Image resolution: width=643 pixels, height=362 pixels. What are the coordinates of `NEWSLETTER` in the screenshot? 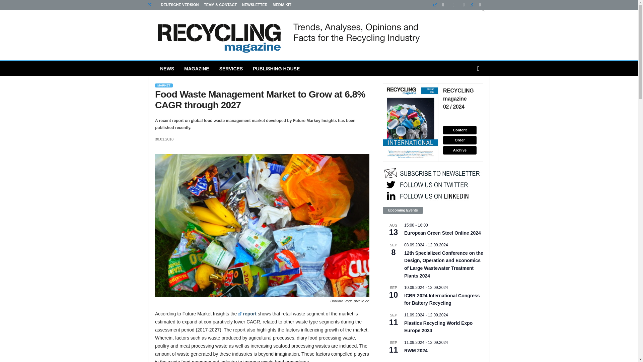 It's located at (255, 5).